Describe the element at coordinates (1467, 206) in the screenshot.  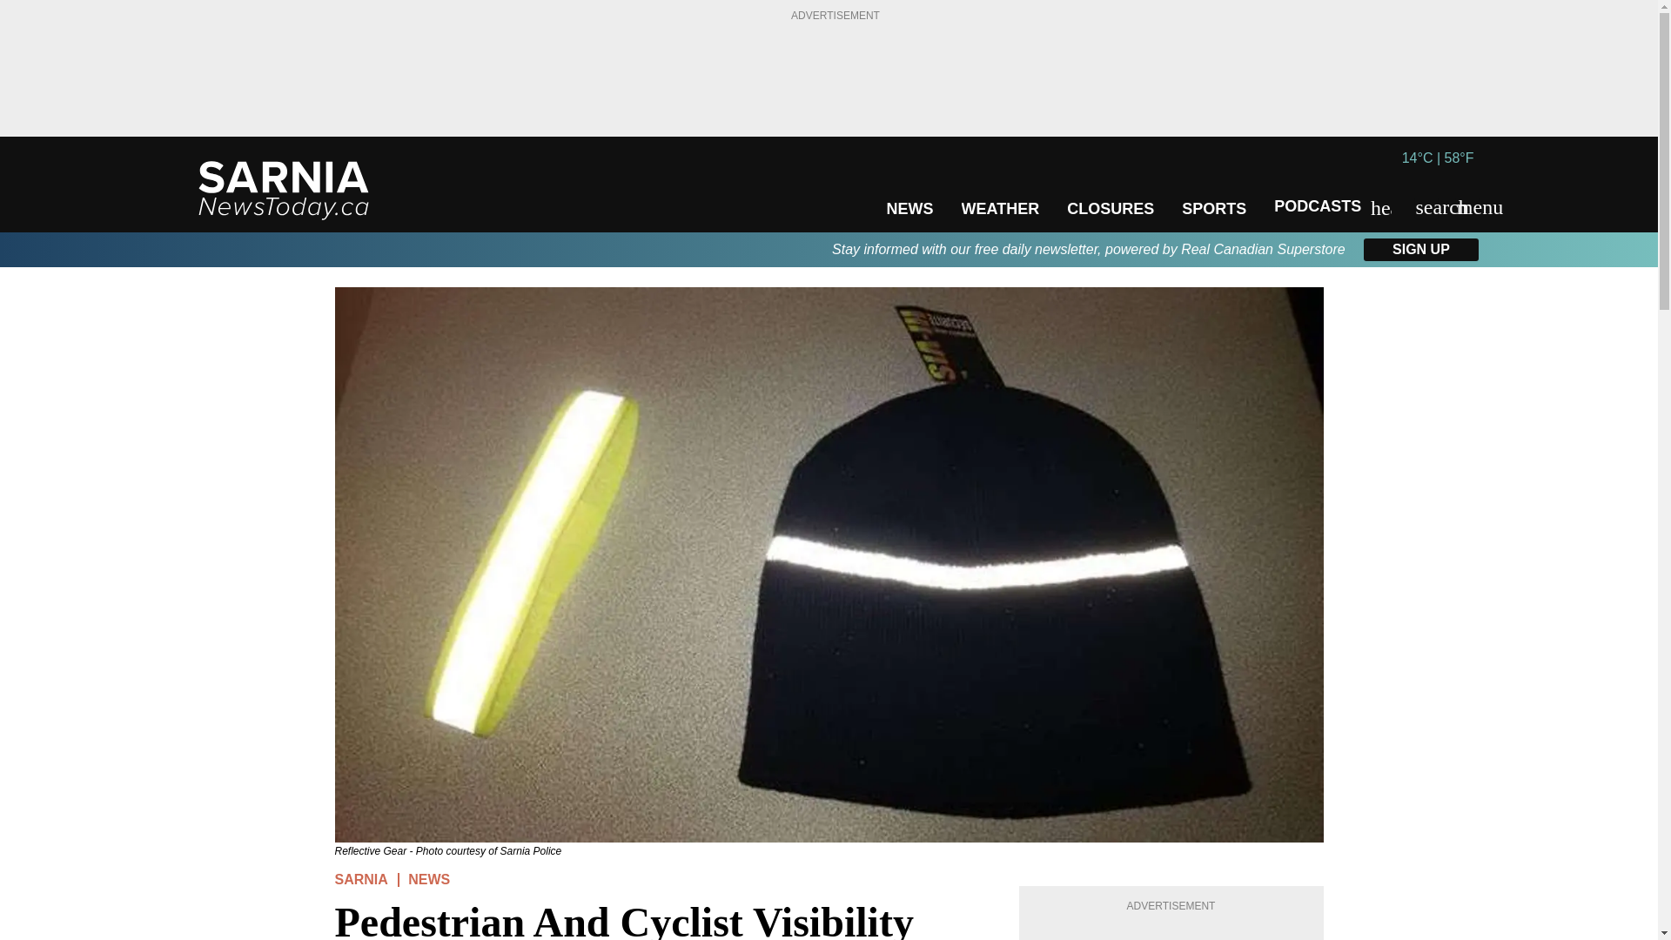
I see `menu` at that location.